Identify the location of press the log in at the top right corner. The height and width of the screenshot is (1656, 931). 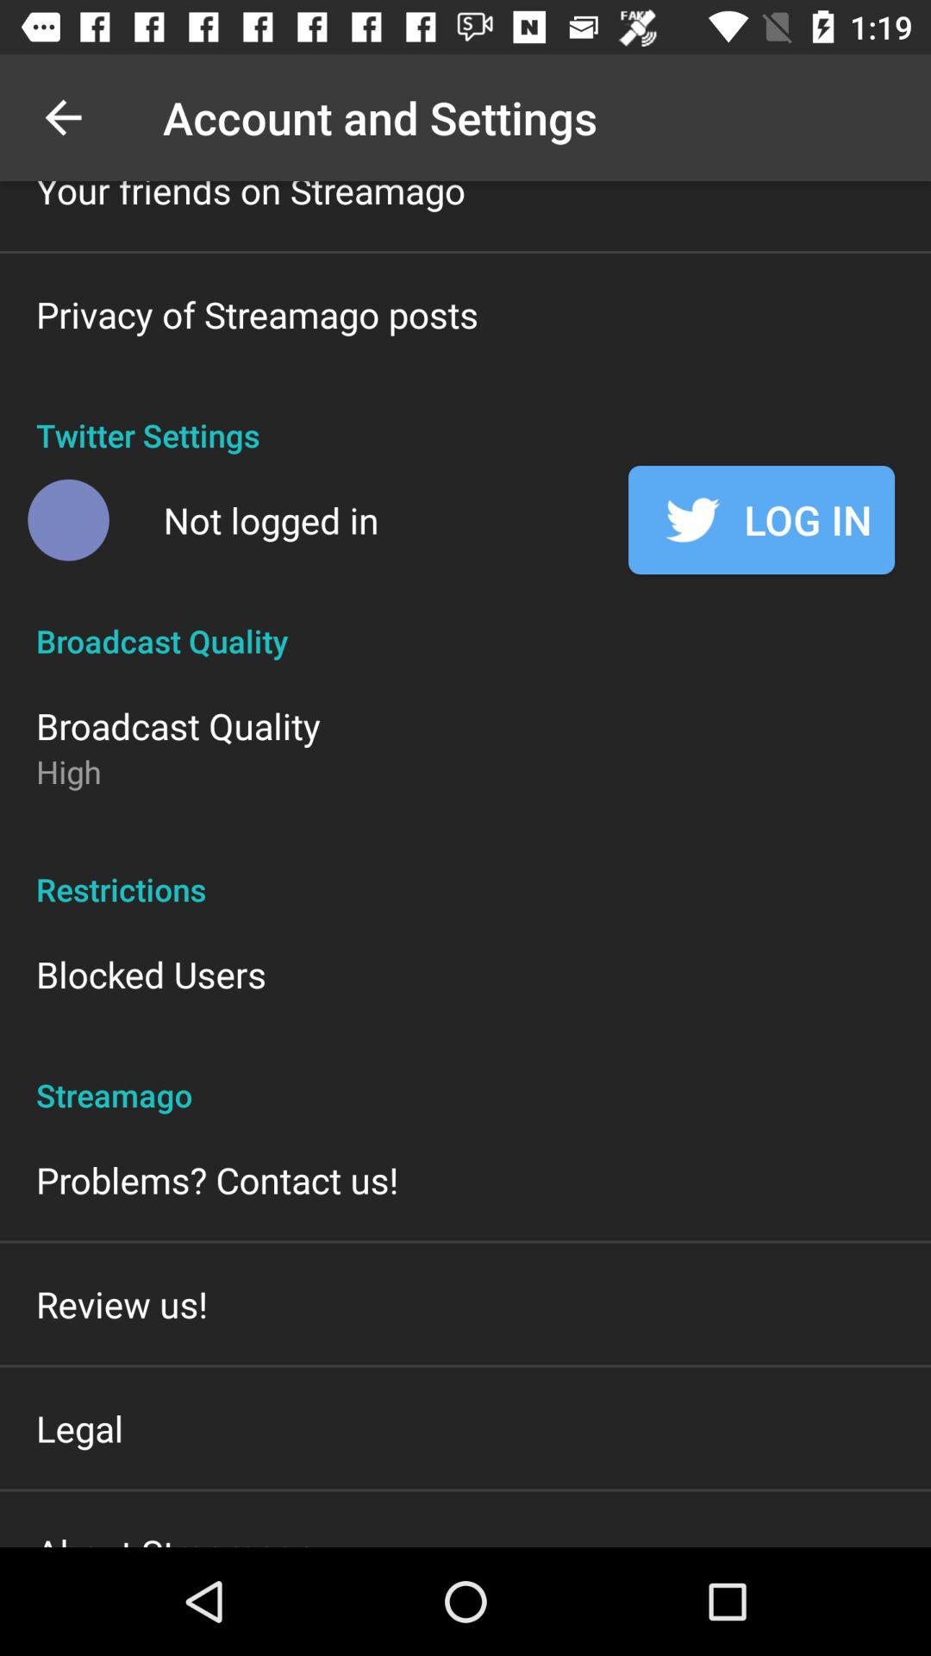
(762, 520).